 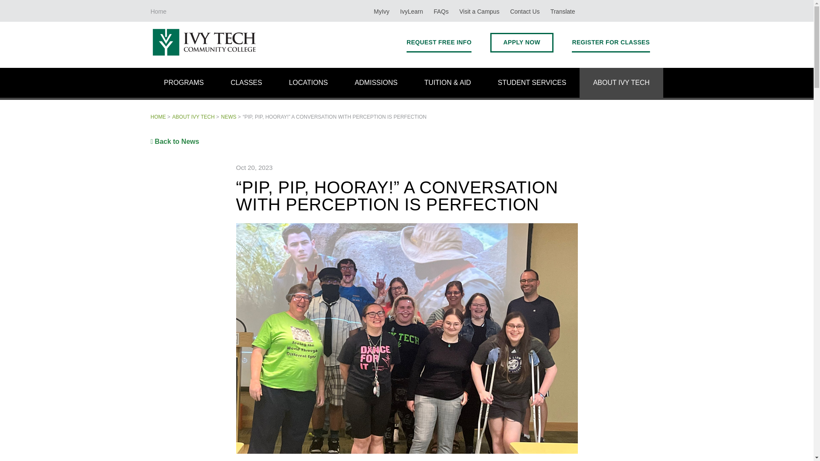 What do you see at coordinates (412, 11) in the screenshot?
I see `IvyLearn` at bounding box center [412, 11].